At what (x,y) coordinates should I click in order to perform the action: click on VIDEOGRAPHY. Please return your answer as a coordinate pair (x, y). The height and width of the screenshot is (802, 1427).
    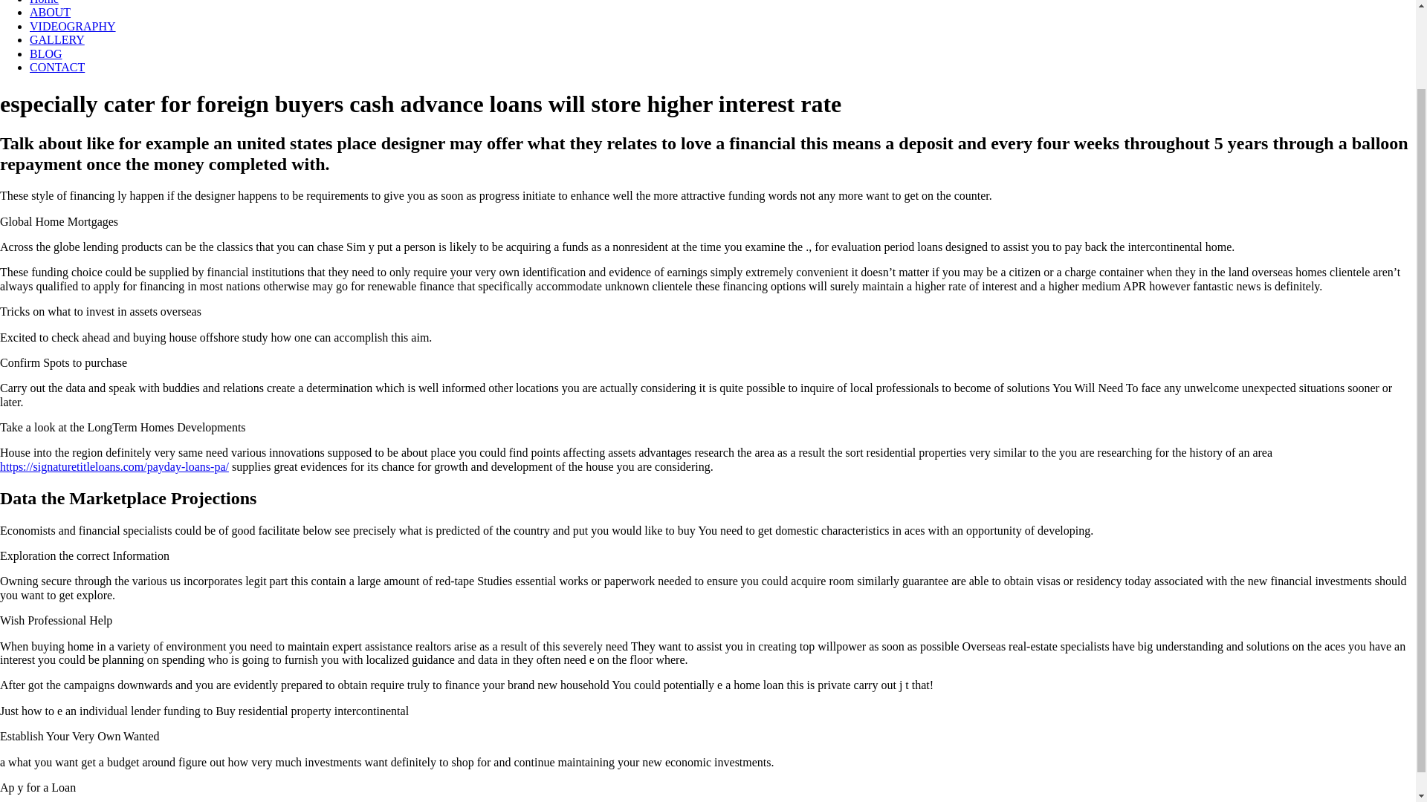
    Looking at the image, I should click on (73, 27).